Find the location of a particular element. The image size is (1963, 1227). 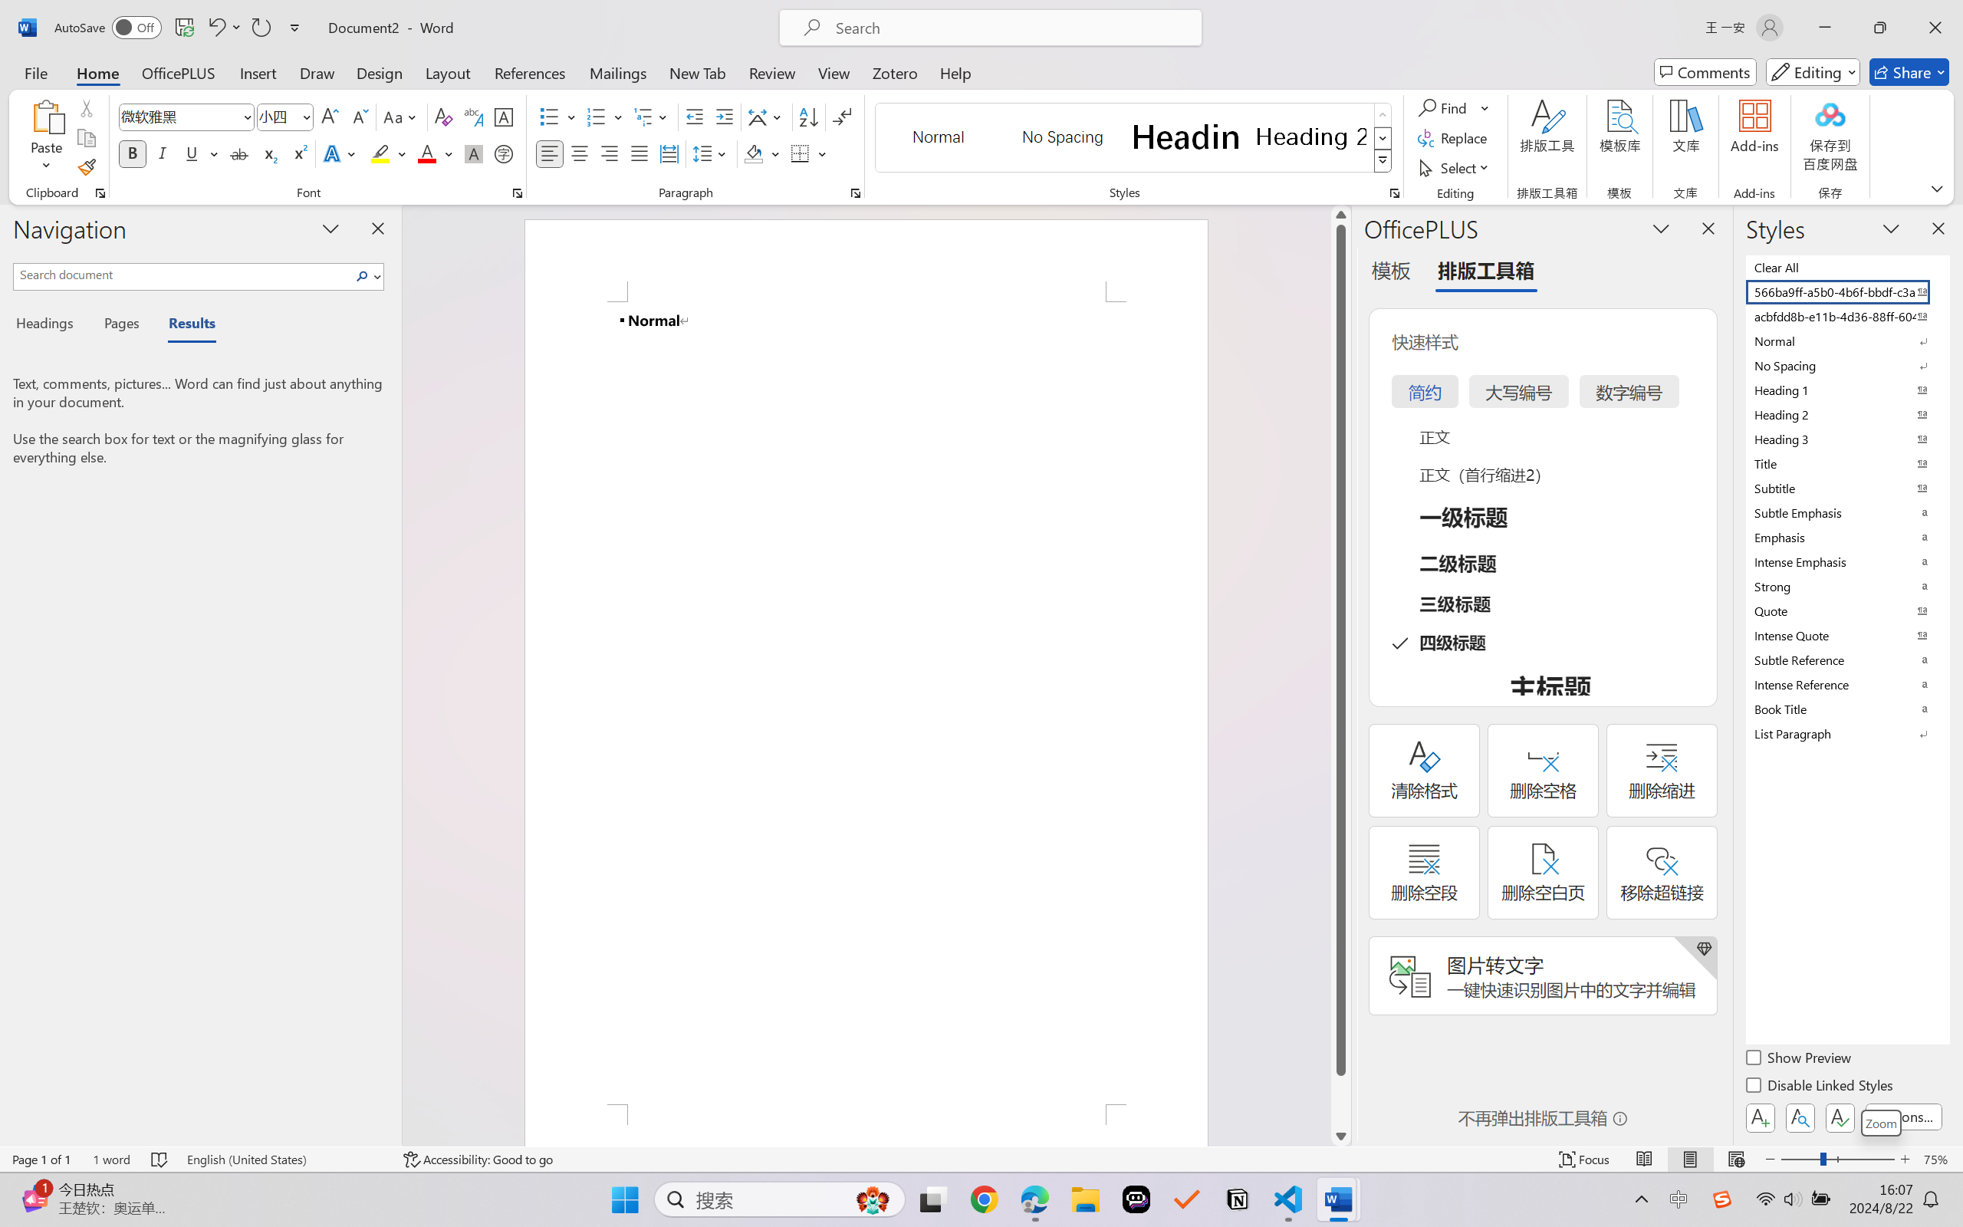

Intense Emphasis is located at coordinates (1846, 561).